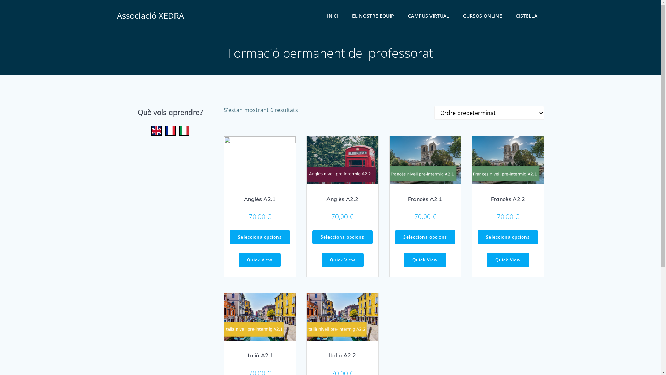  What do you see at coordinates (260, 237) in the screenshot?
I see `Selecciona opcions` at bounding box center [260, 237].